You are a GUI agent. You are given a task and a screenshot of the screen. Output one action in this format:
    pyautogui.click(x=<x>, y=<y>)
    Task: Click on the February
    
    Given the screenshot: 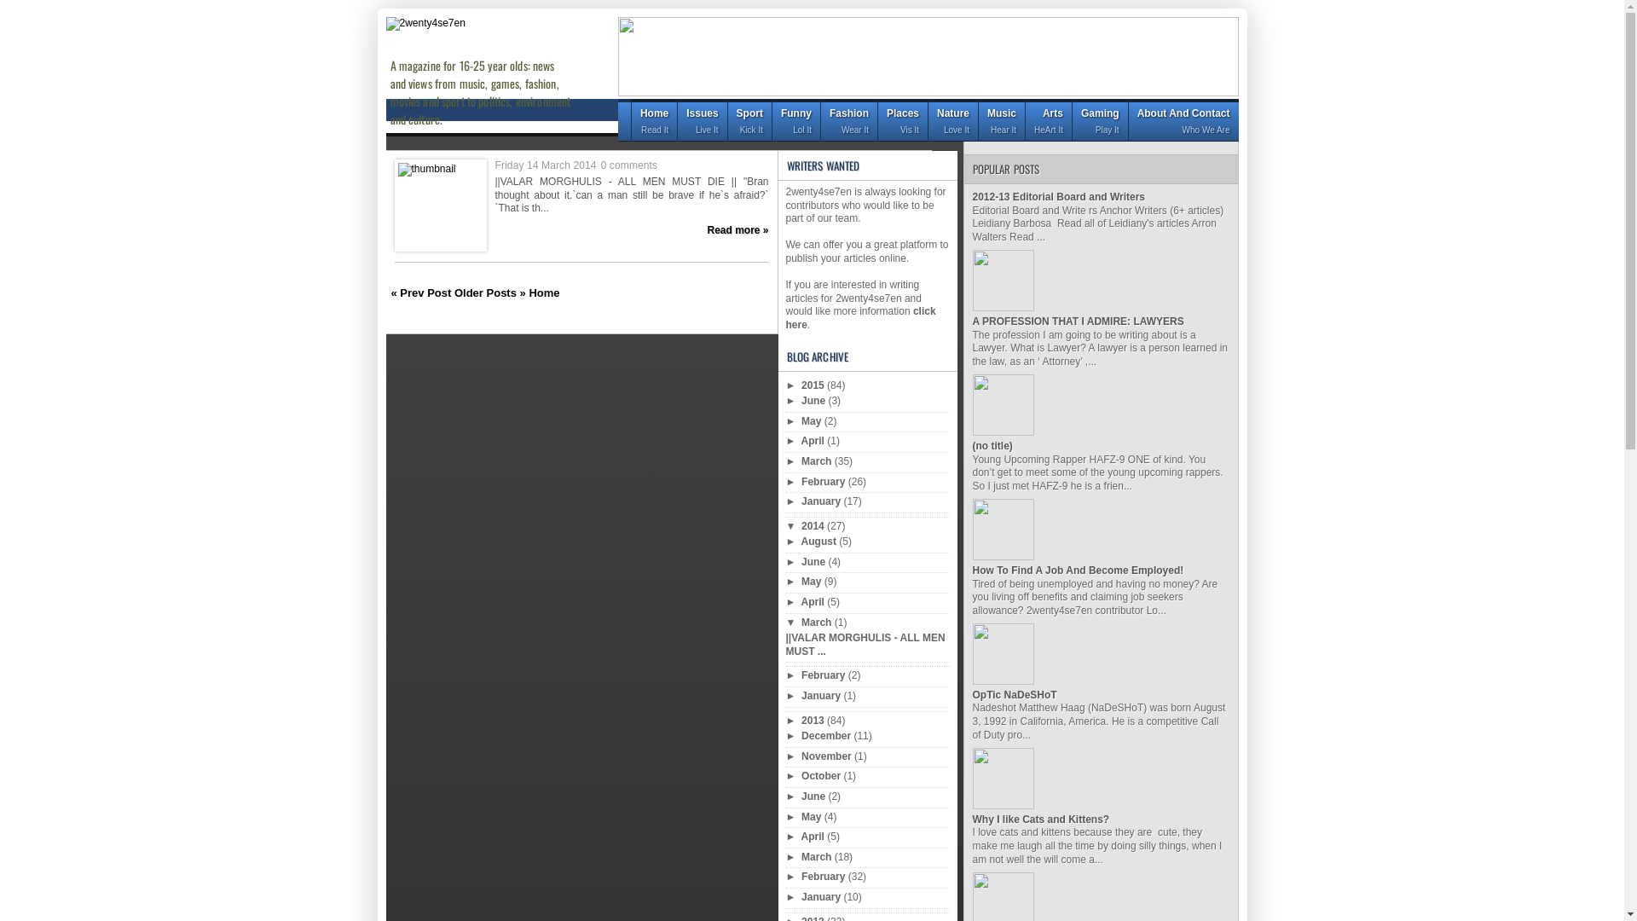 What is the action you would take?
    pyautogui.click(x=824, y=482)
    